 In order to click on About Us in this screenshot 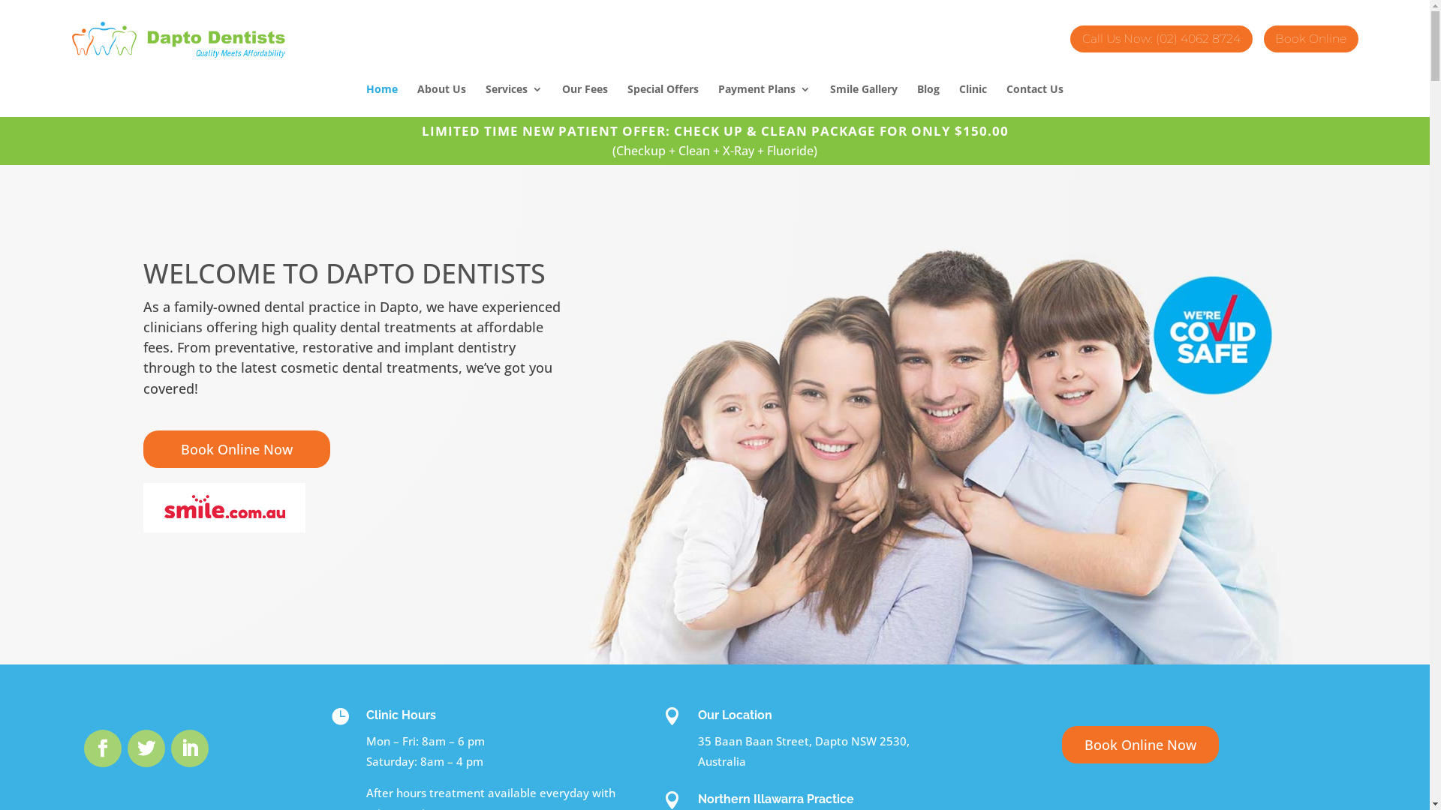, I will do `click(441, 100)`.